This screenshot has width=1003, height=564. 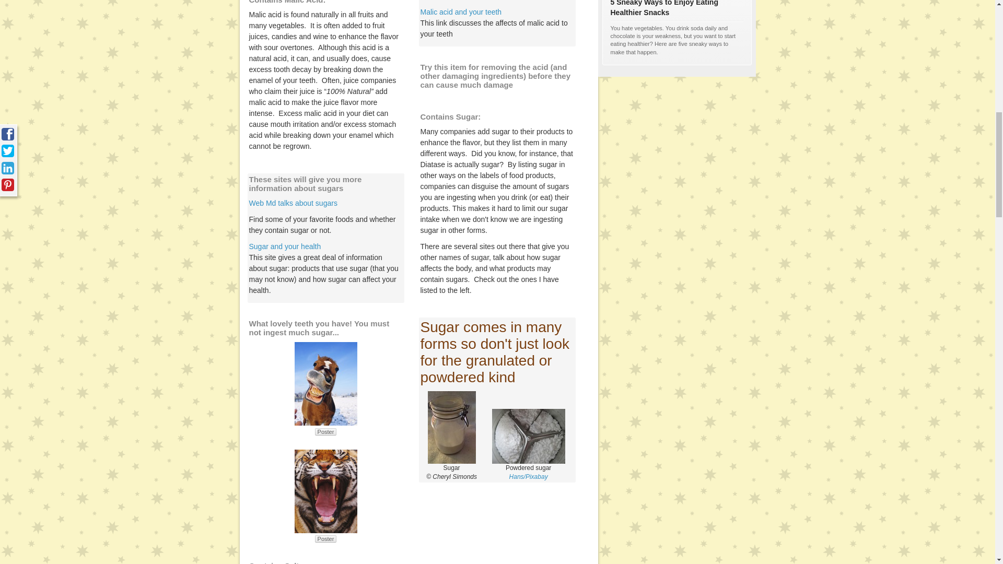 I want to click on Poster, so click(x=326, y=431).